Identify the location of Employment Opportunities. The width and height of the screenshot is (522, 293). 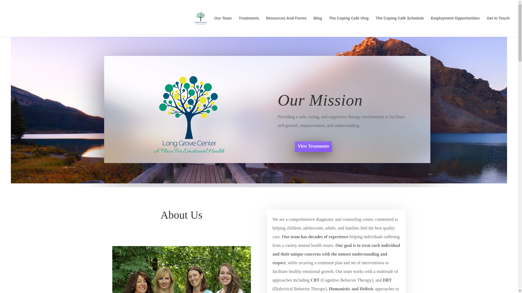
(455, 24).